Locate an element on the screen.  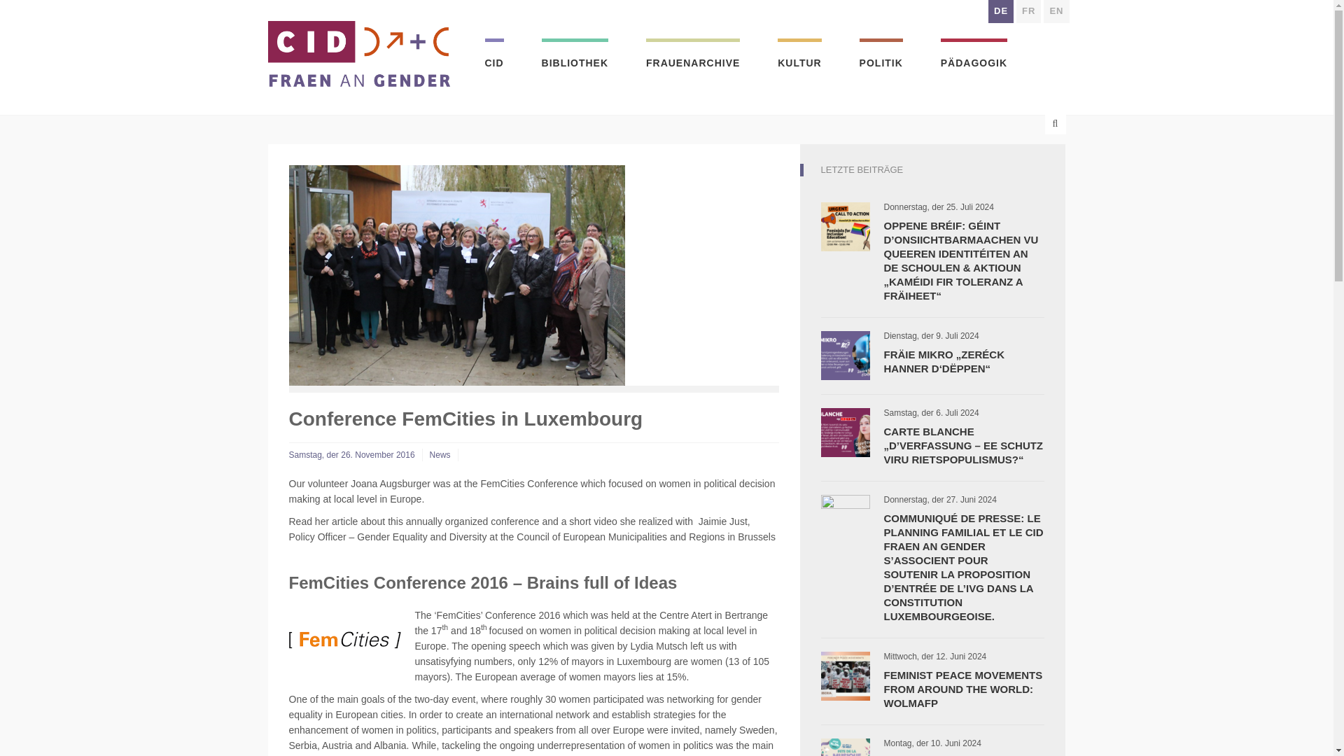
CID is located at coordinates (493, 57).